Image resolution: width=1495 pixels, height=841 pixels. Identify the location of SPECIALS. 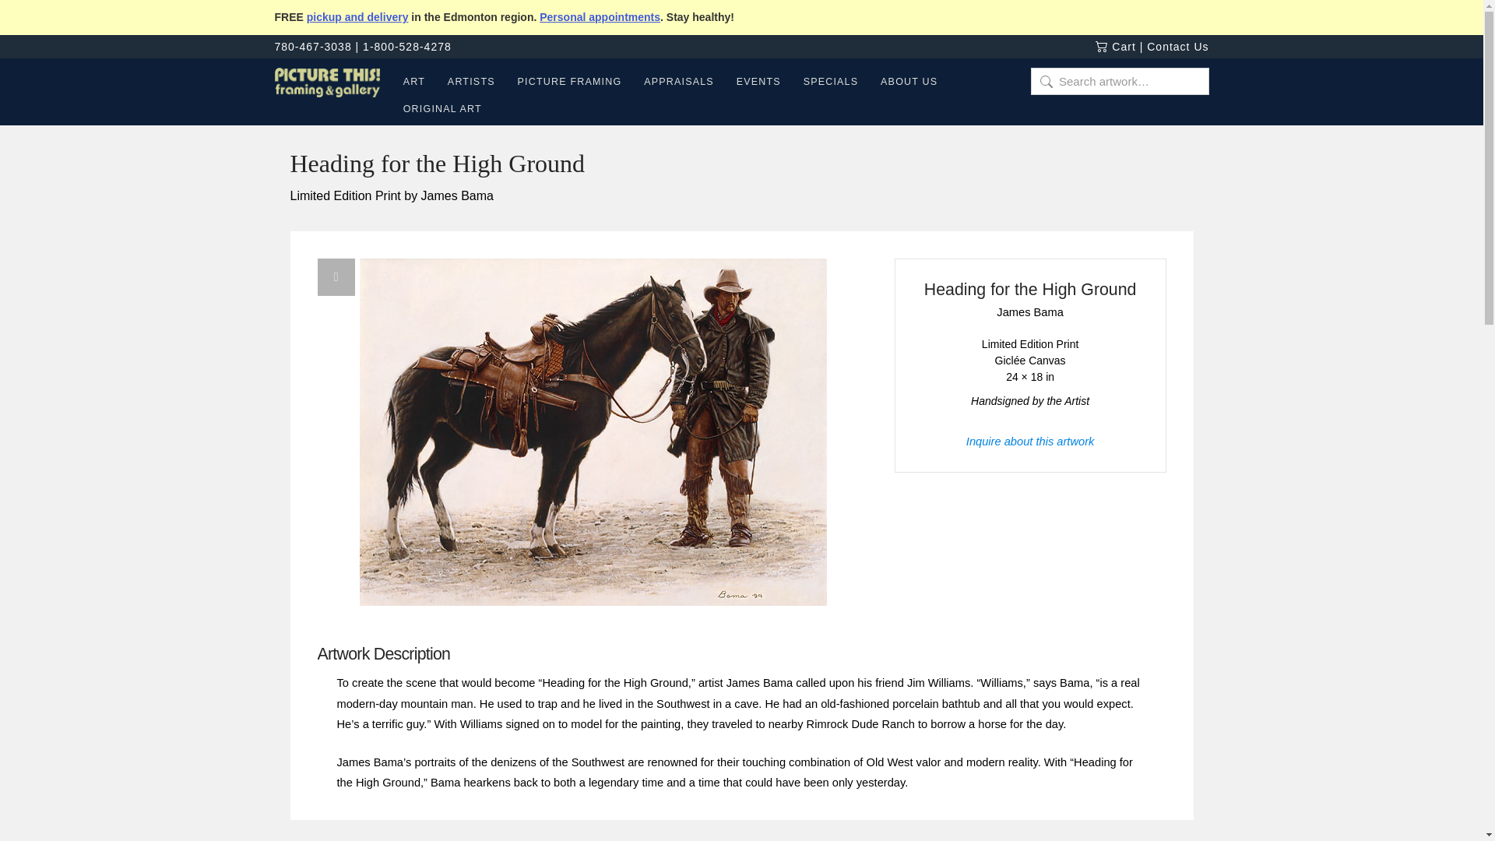
(830, 84).